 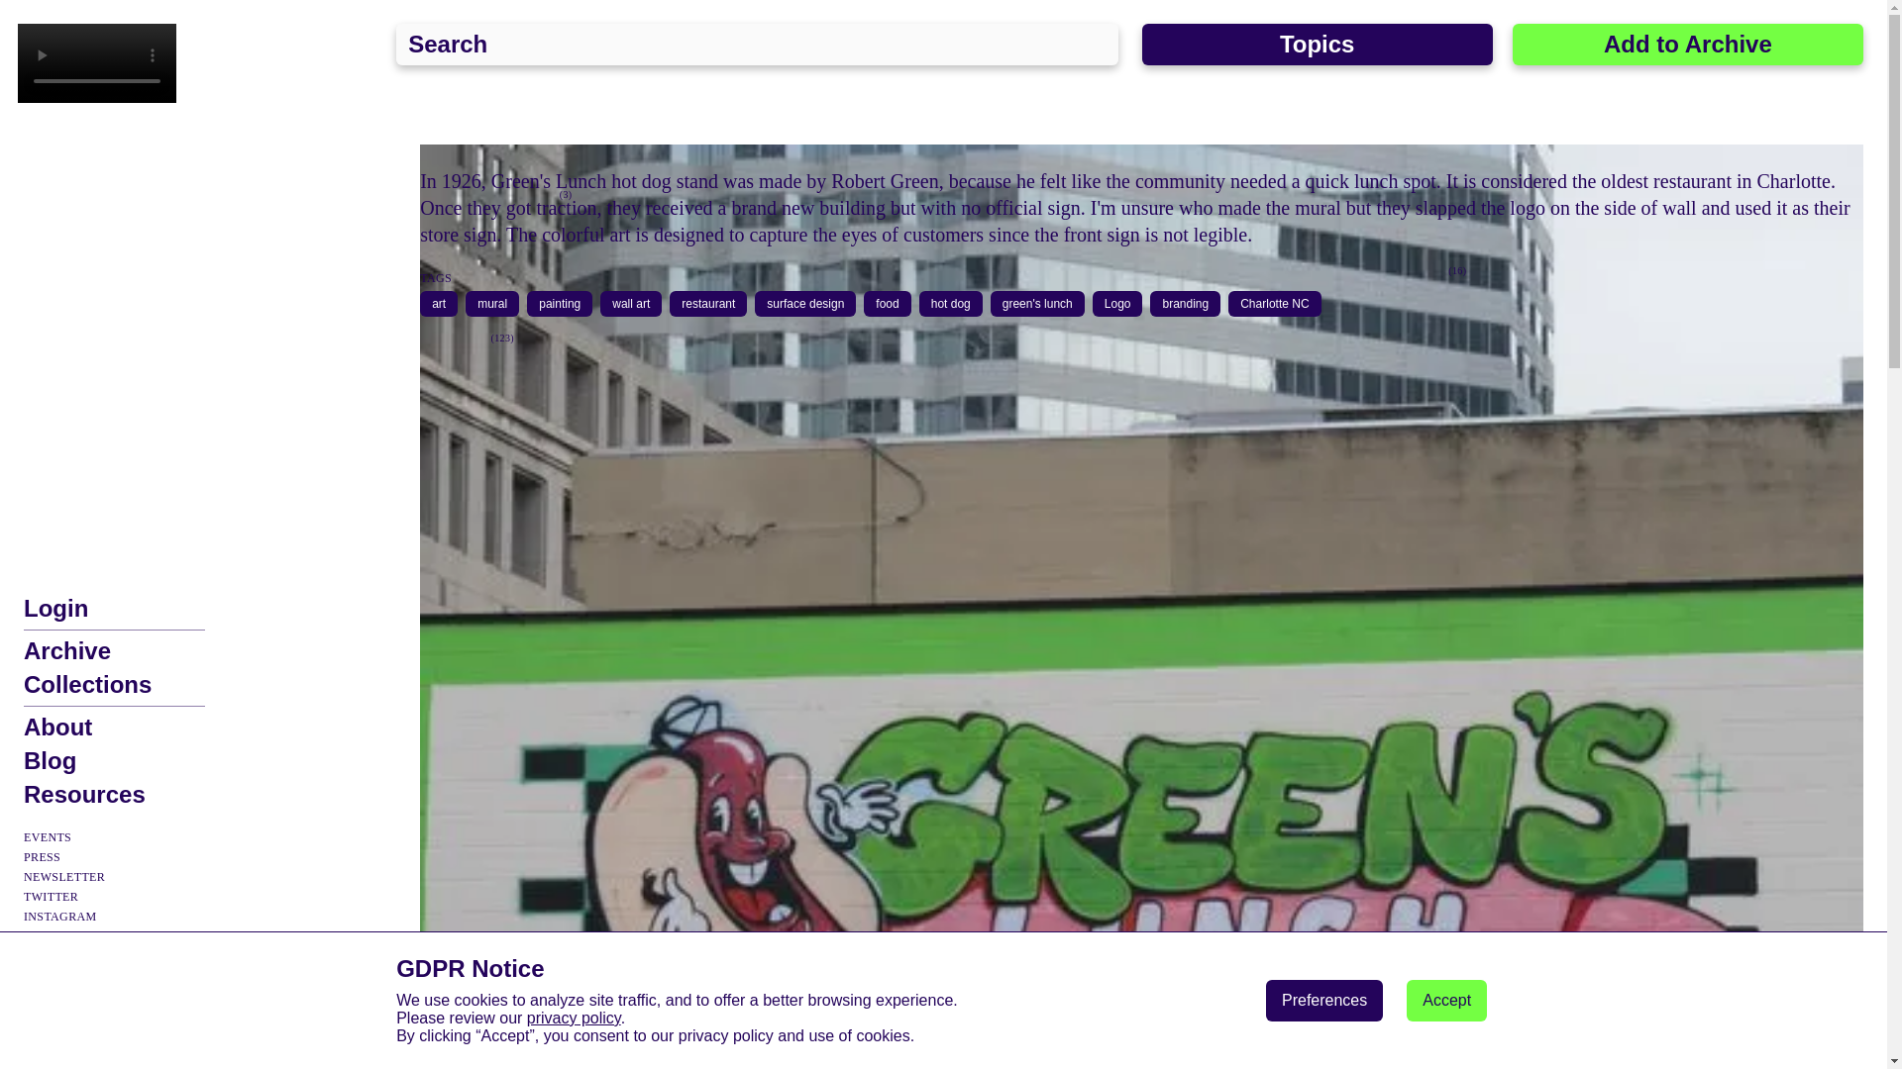 What do you see at coordinates (886, 304) in the screenshot?
I see `food` at bounding box center [886, 304].